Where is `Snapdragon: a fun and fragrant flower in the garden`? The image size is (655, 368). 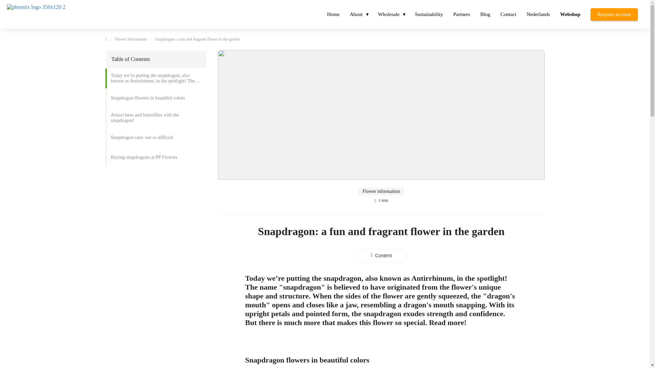
Snapdragon: a fun and fragrant flower in the garden is located at coordinates (198, 40).